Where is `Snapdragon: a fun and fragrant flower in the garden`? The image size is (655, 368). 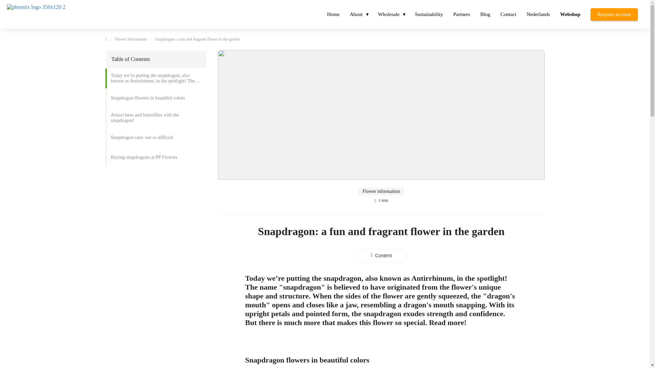
Snapdragon: a fun and fragrant flower in the garden is located at coordinates (198, 40).